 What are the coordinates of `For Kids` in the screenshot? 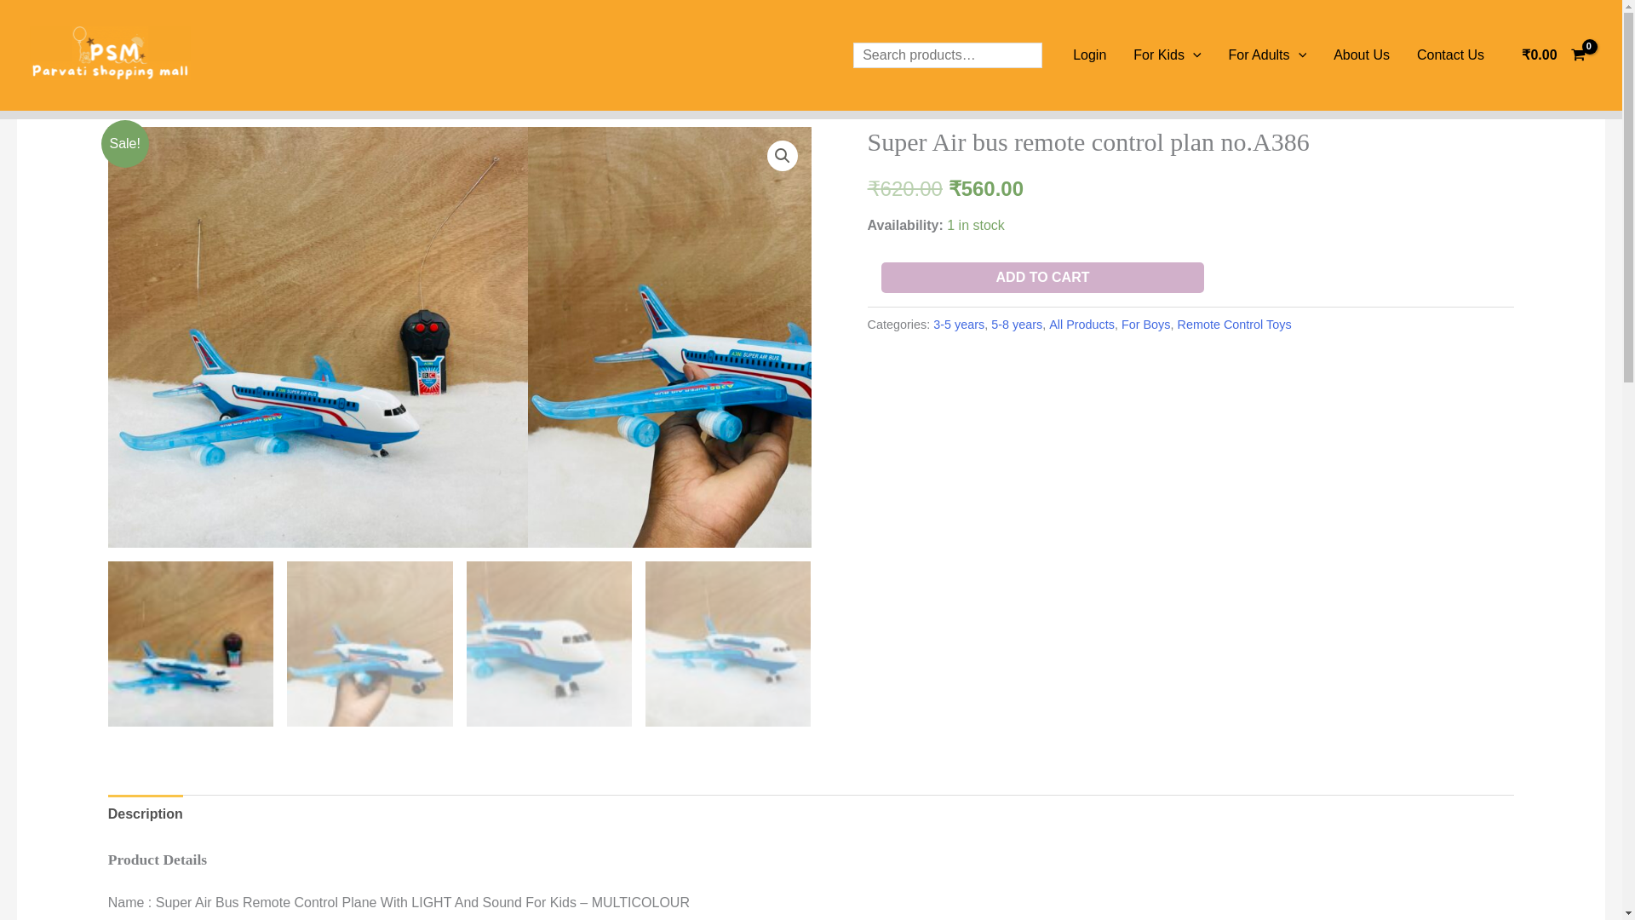 It's located at (1167, 55).